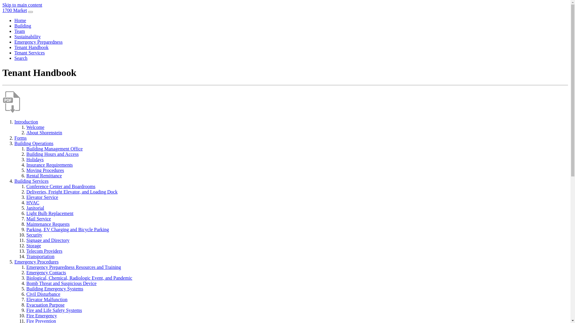  What do you see at coordinates (46, 305) in the screenshot?
I see `Evacuation Purpose` at bounding box center [46, 305].